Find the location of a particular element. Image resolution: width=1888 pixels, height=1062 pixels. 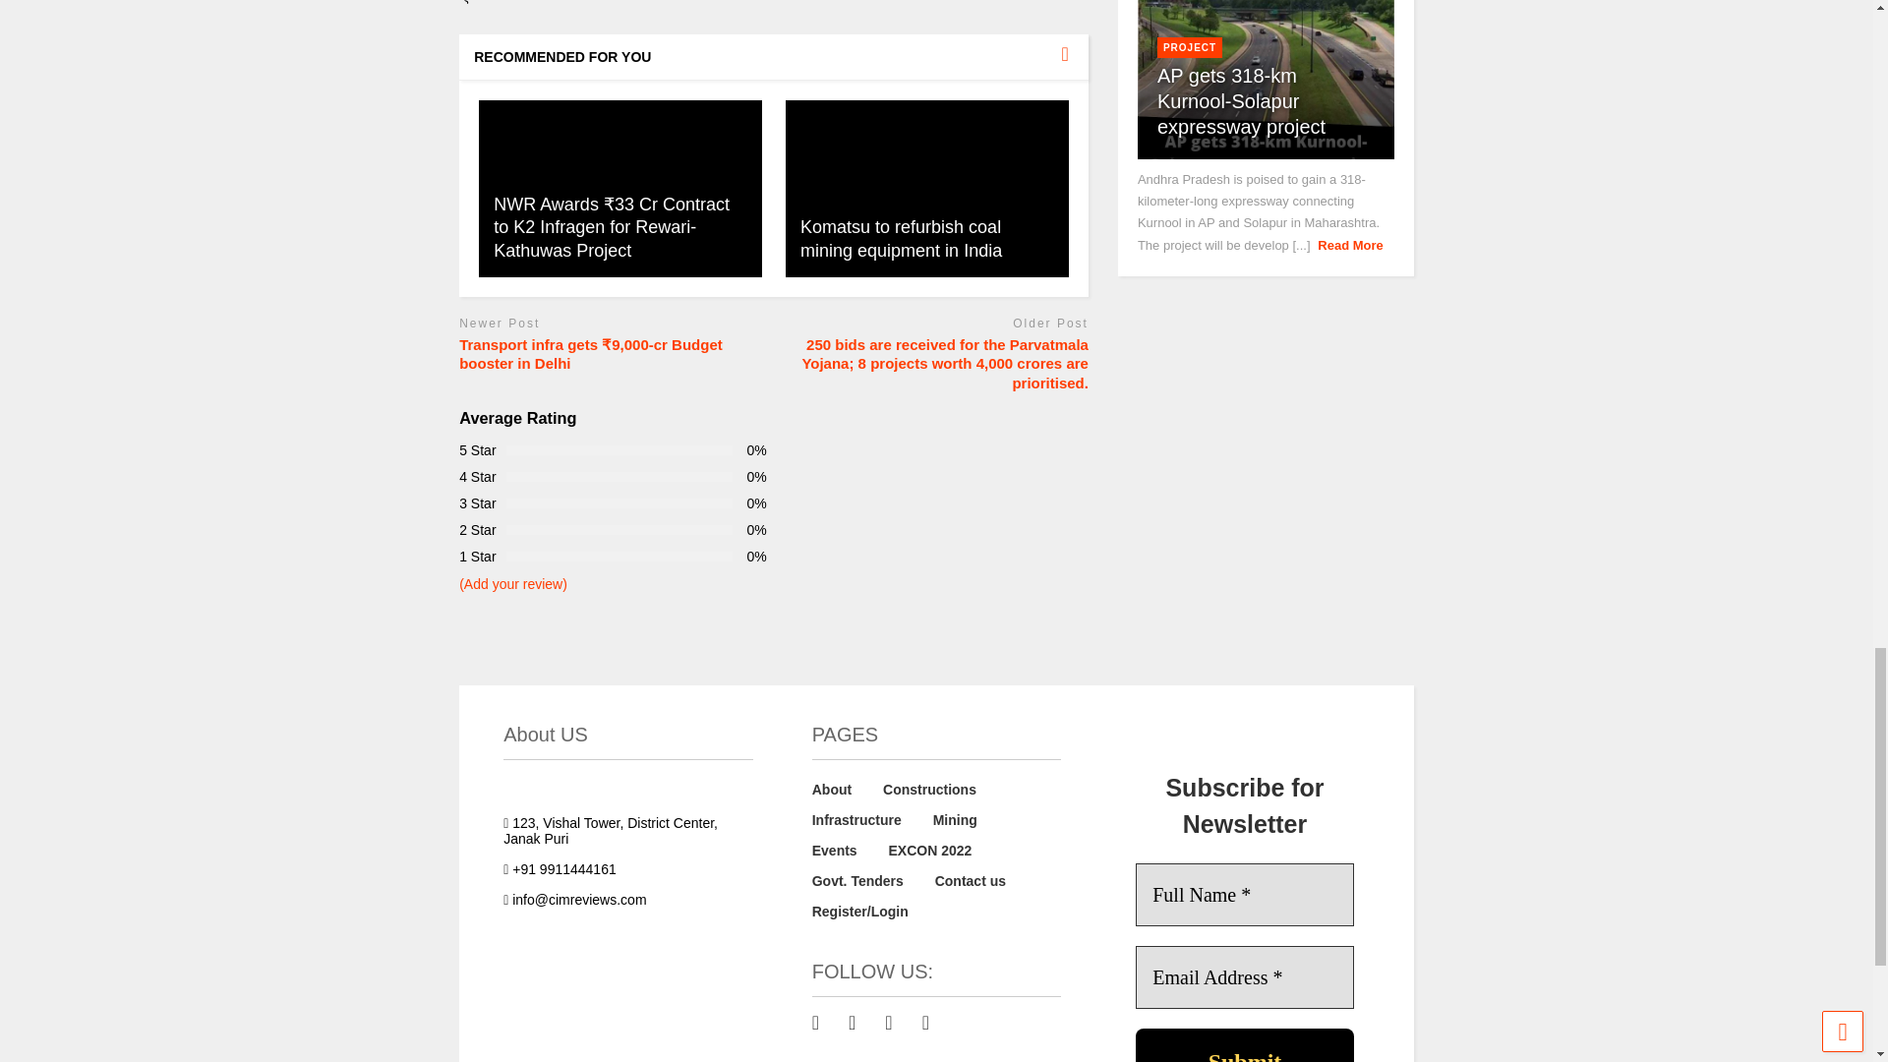

Click to read is located at coordinates (926, 188).